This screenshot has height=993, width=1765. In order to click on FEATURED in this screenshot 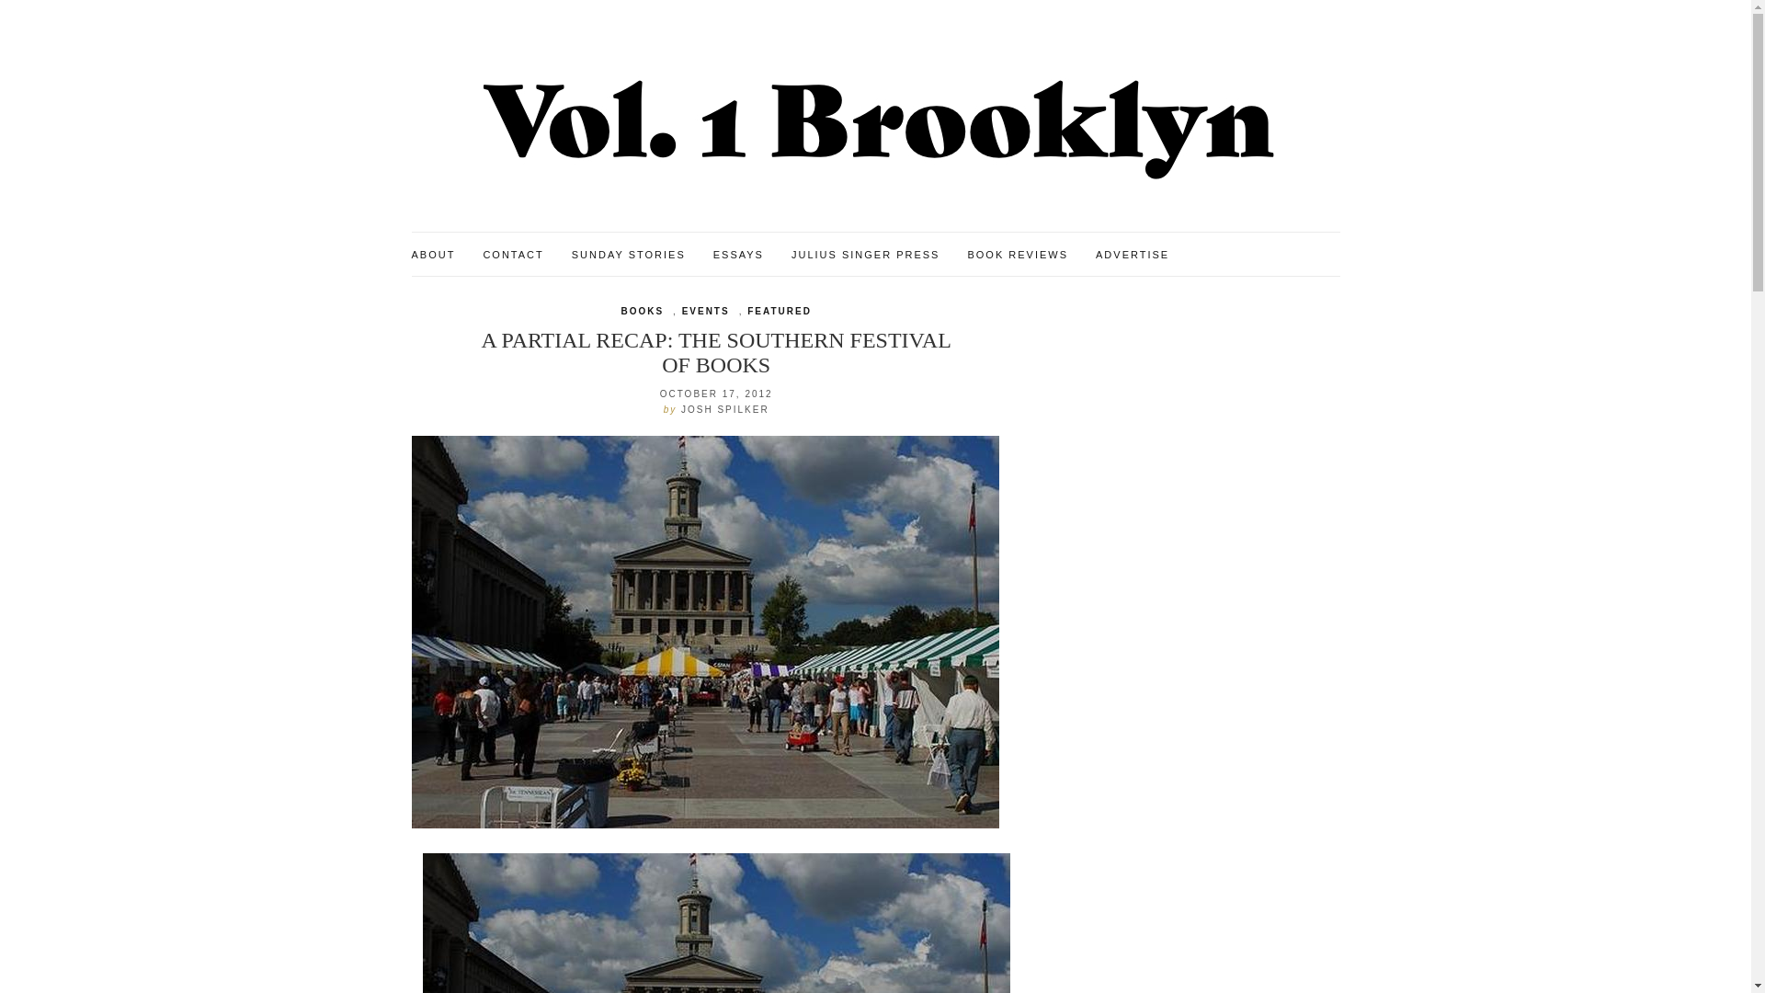, I will do `click(780, 311)`.